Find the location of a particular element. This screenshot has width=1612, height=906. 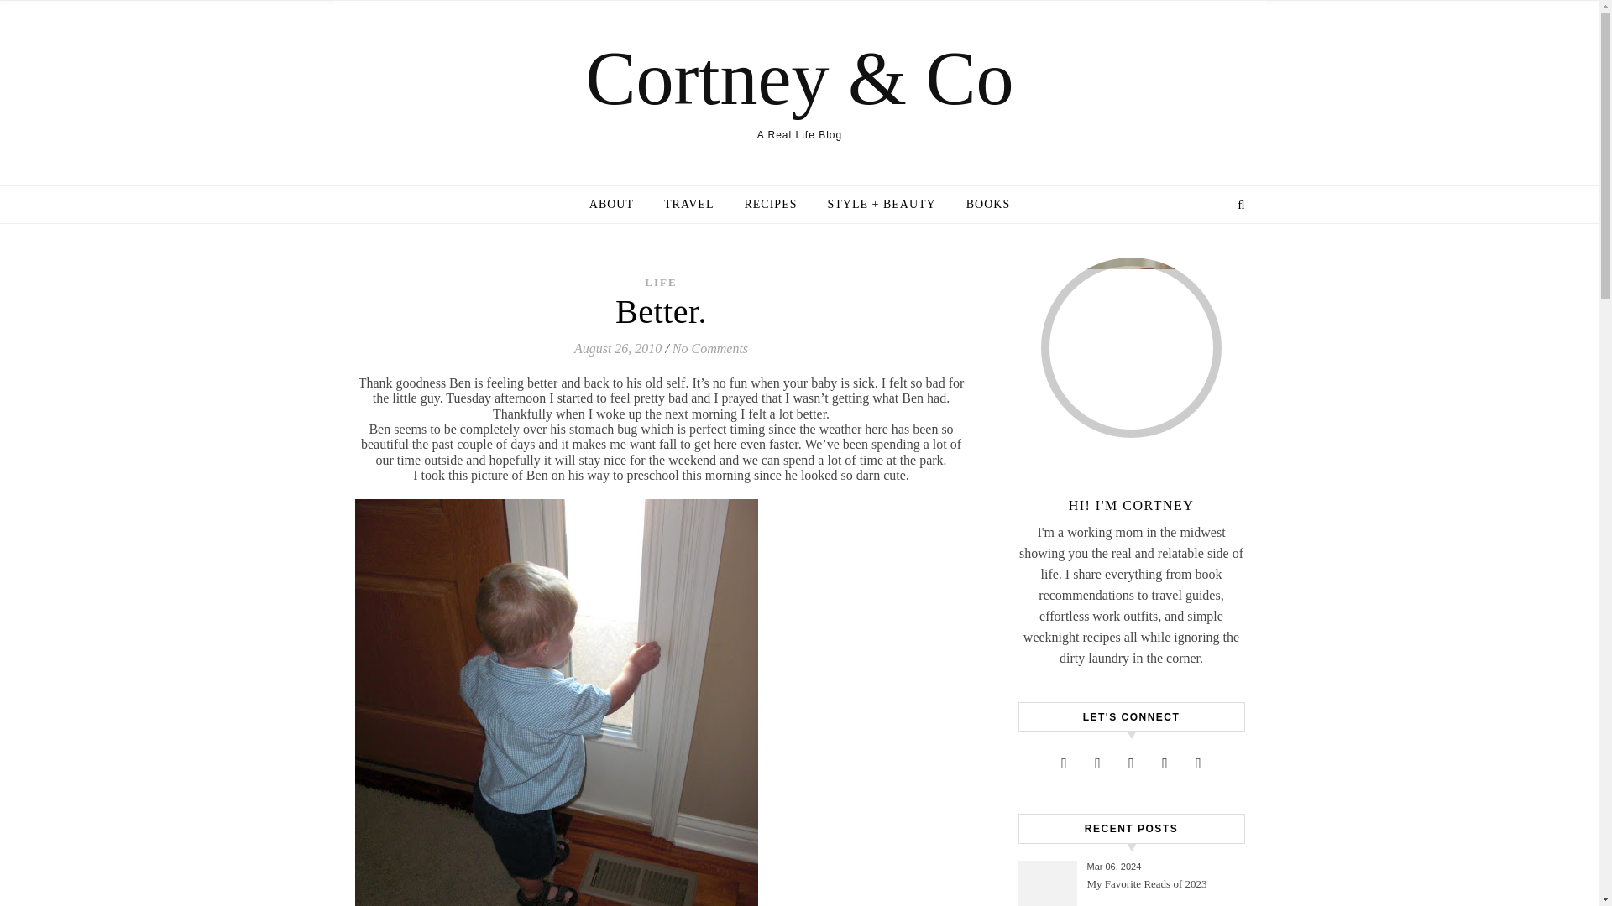

No Comments is located at coordinates (709, 349).